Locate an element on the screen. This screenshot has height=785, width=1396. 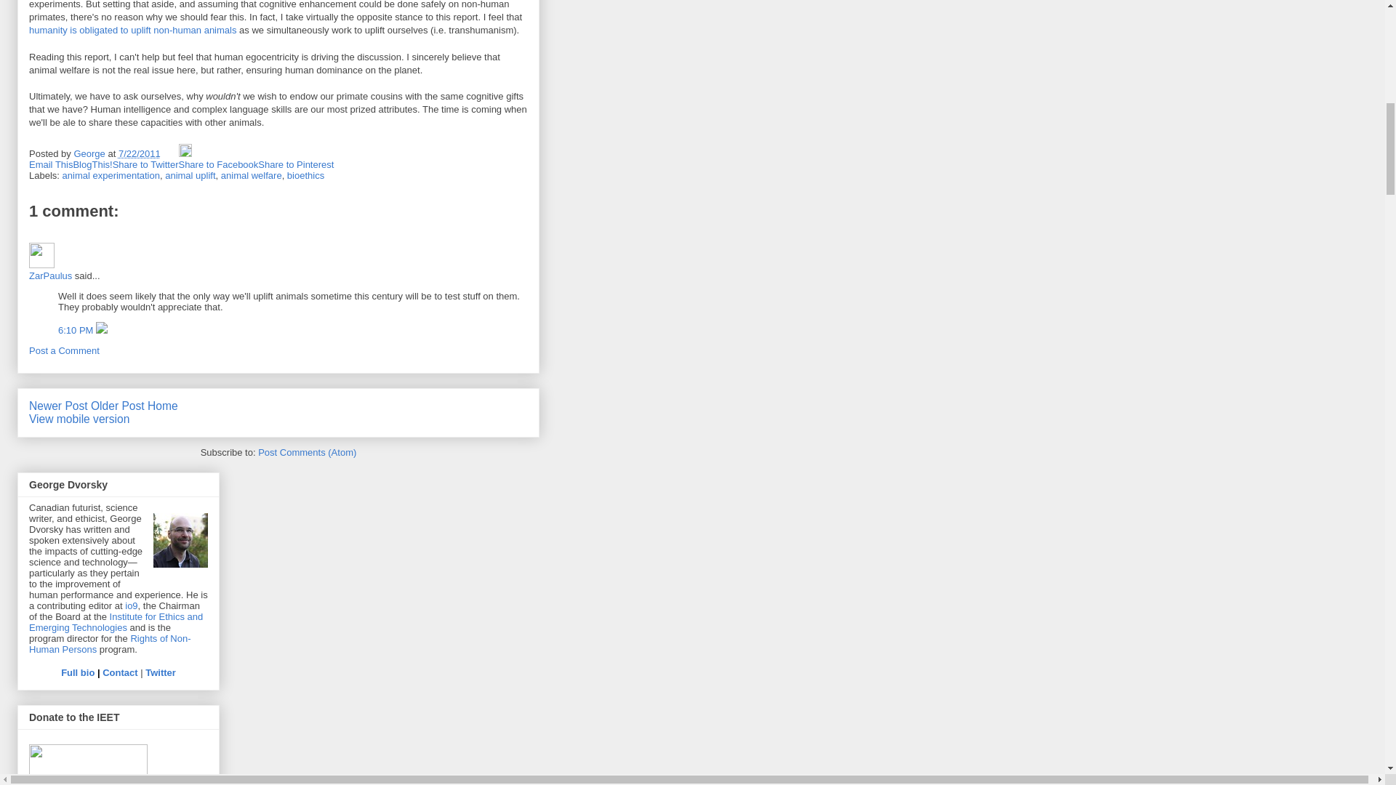
Share to Pinterest is located at coordinates (295, 164).